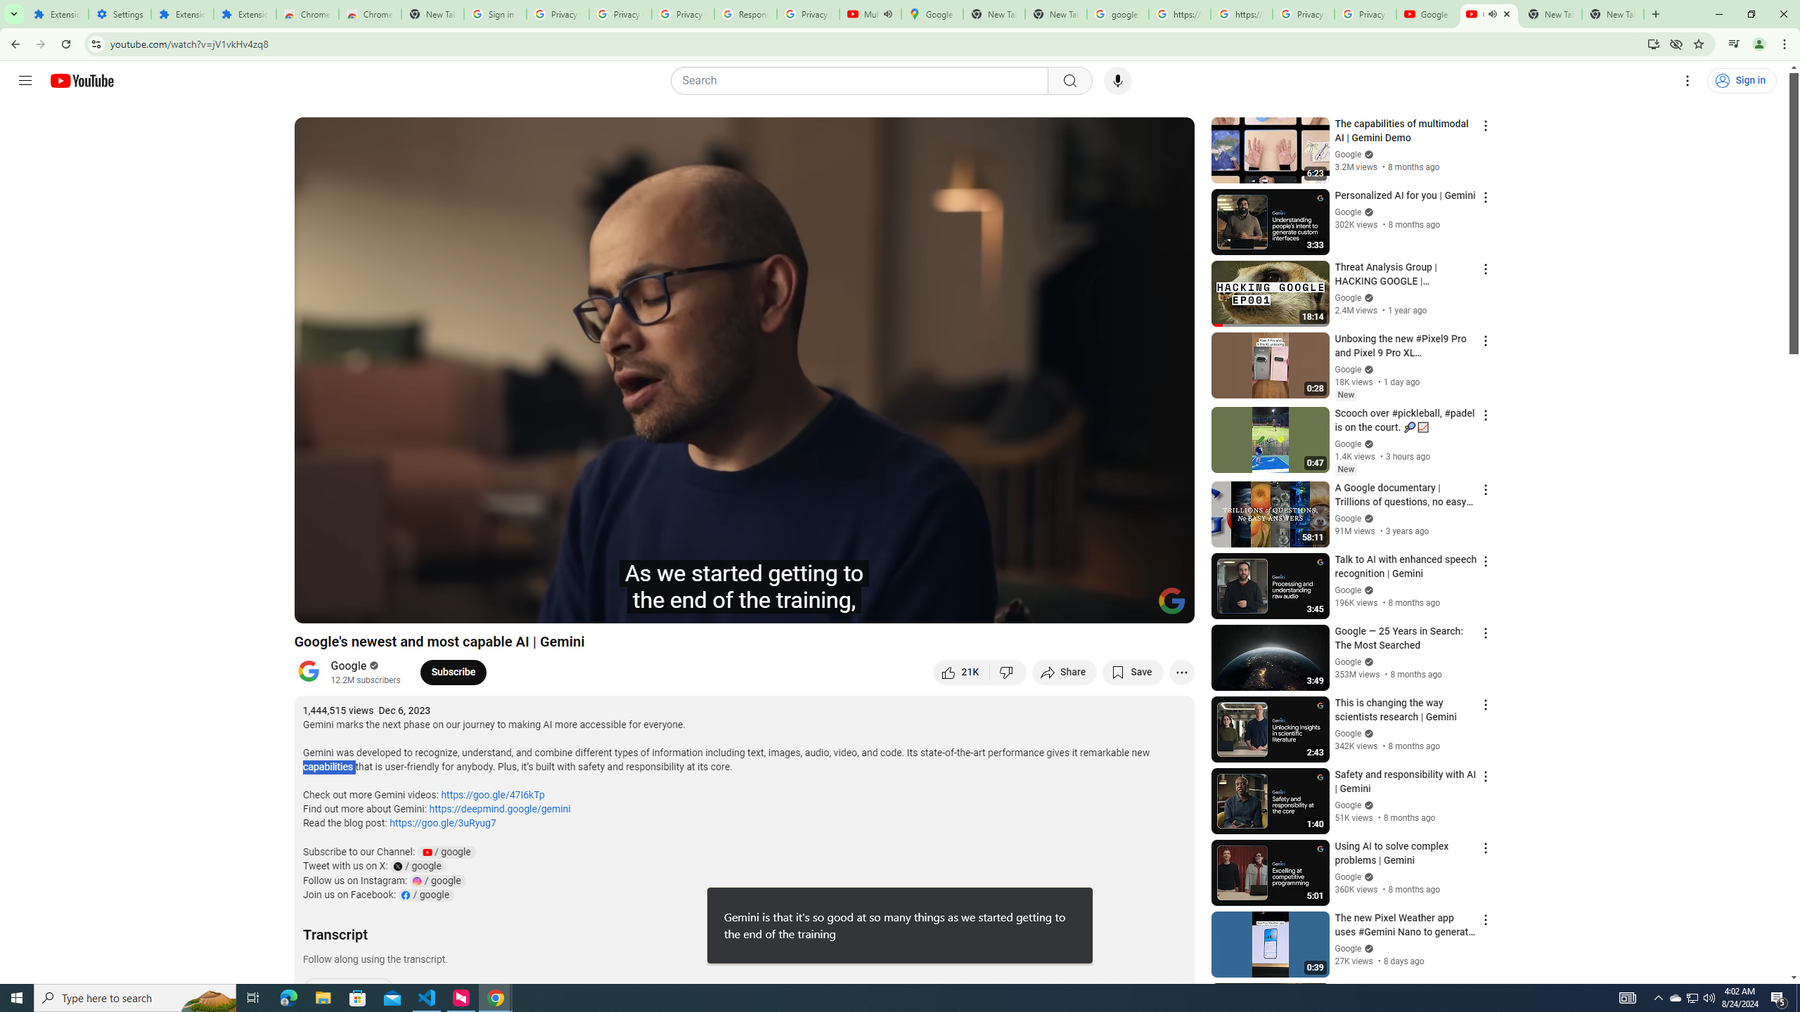 The image size is (1800, 1012). I want to click on like this video along with 21,118 other people, so click(961, 672).